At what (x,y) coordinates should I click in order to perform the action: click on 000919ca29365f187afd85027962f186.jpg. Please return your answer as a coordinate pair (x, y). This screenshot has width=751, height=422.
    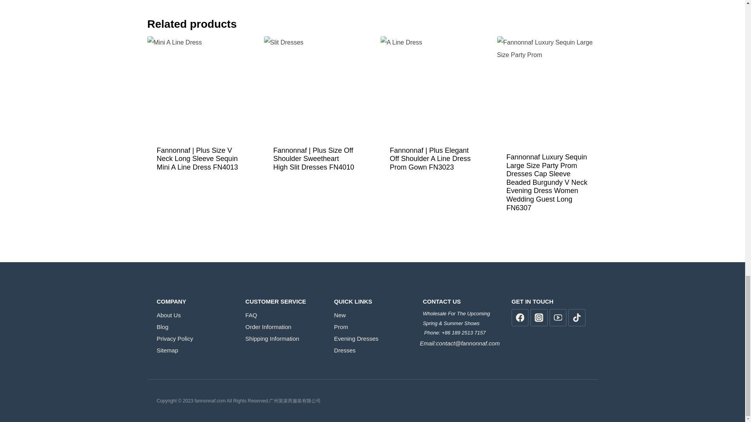
    Looking at the image, I should click on (314, 87).